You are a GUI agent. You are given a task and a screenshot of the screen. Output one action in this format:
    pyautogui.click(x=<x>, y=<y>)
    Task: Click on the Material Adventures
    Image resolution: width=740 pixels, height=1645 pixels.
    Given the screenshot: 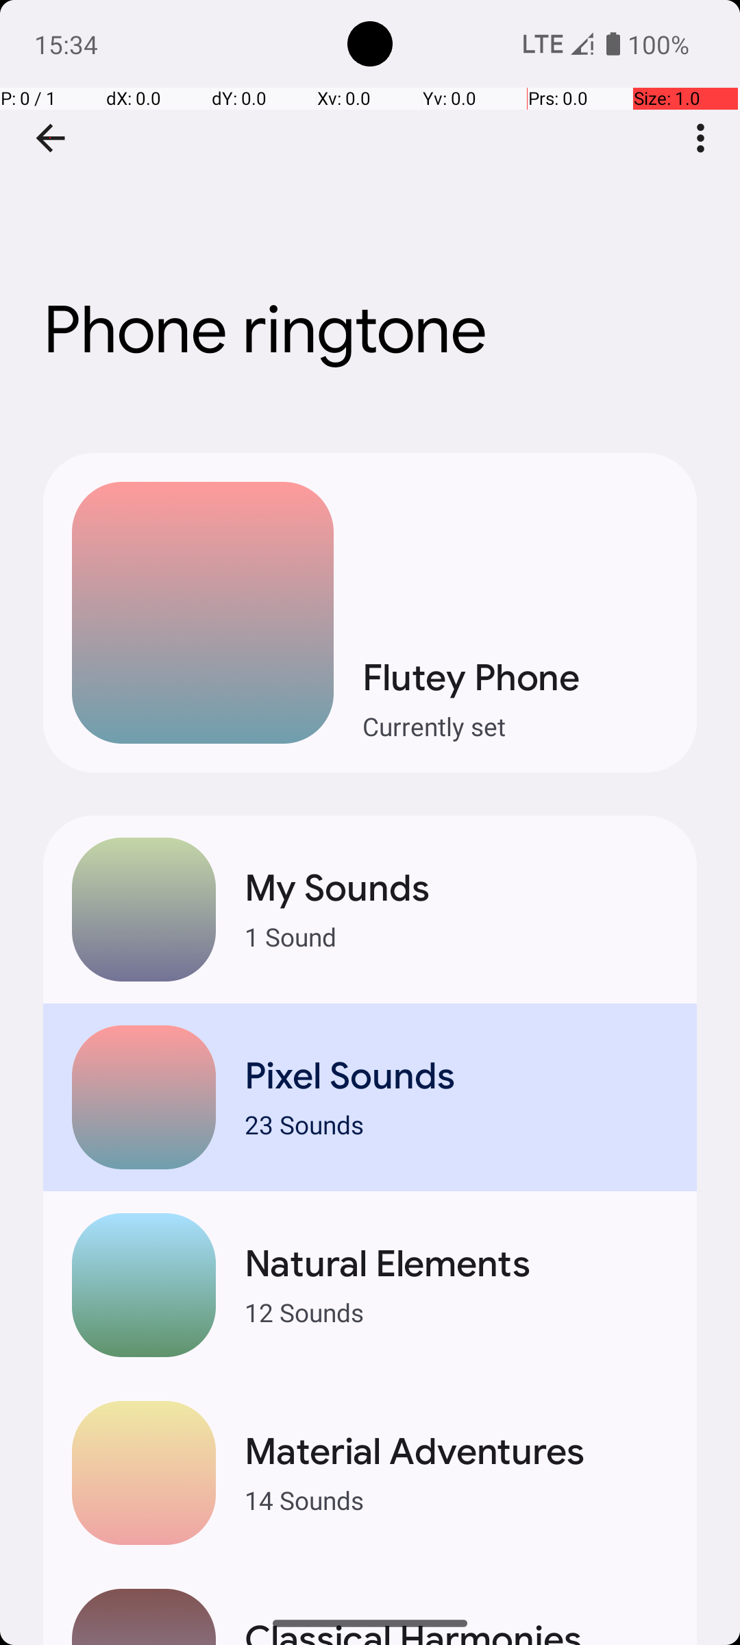 What is the action you would take?
    pyautogui.click(x=456, y=1452)
    